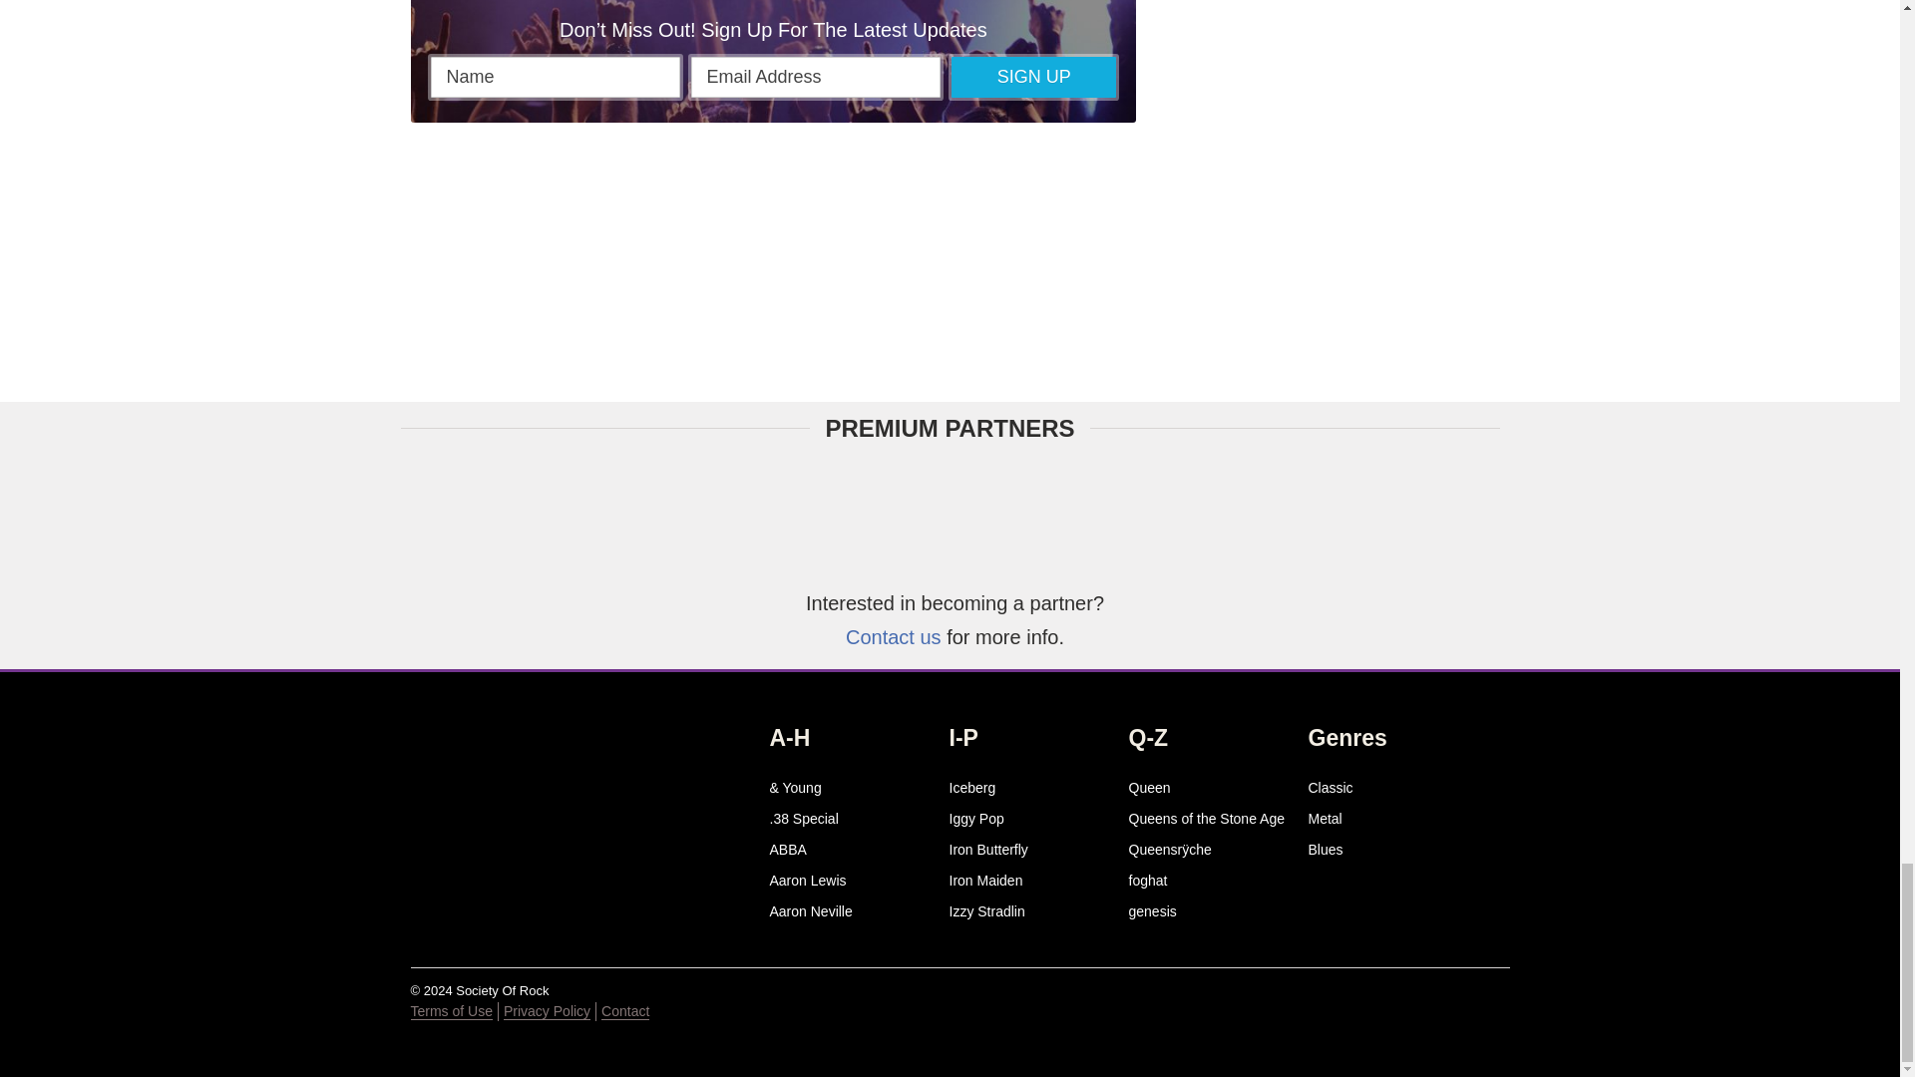  Describe the element at coordinates (1033, 78) in the screenshot. I see `Sign Up` at that location.